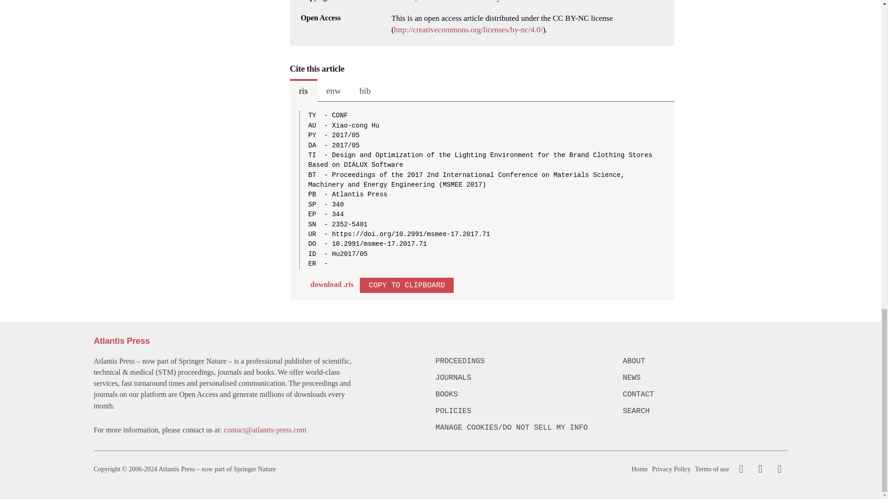 The height and width of the screenshot is (499, 888). What do you see at coordinates (704, 378) in the screenshot?
I see `NEWS` at bounding box center [704, 378].